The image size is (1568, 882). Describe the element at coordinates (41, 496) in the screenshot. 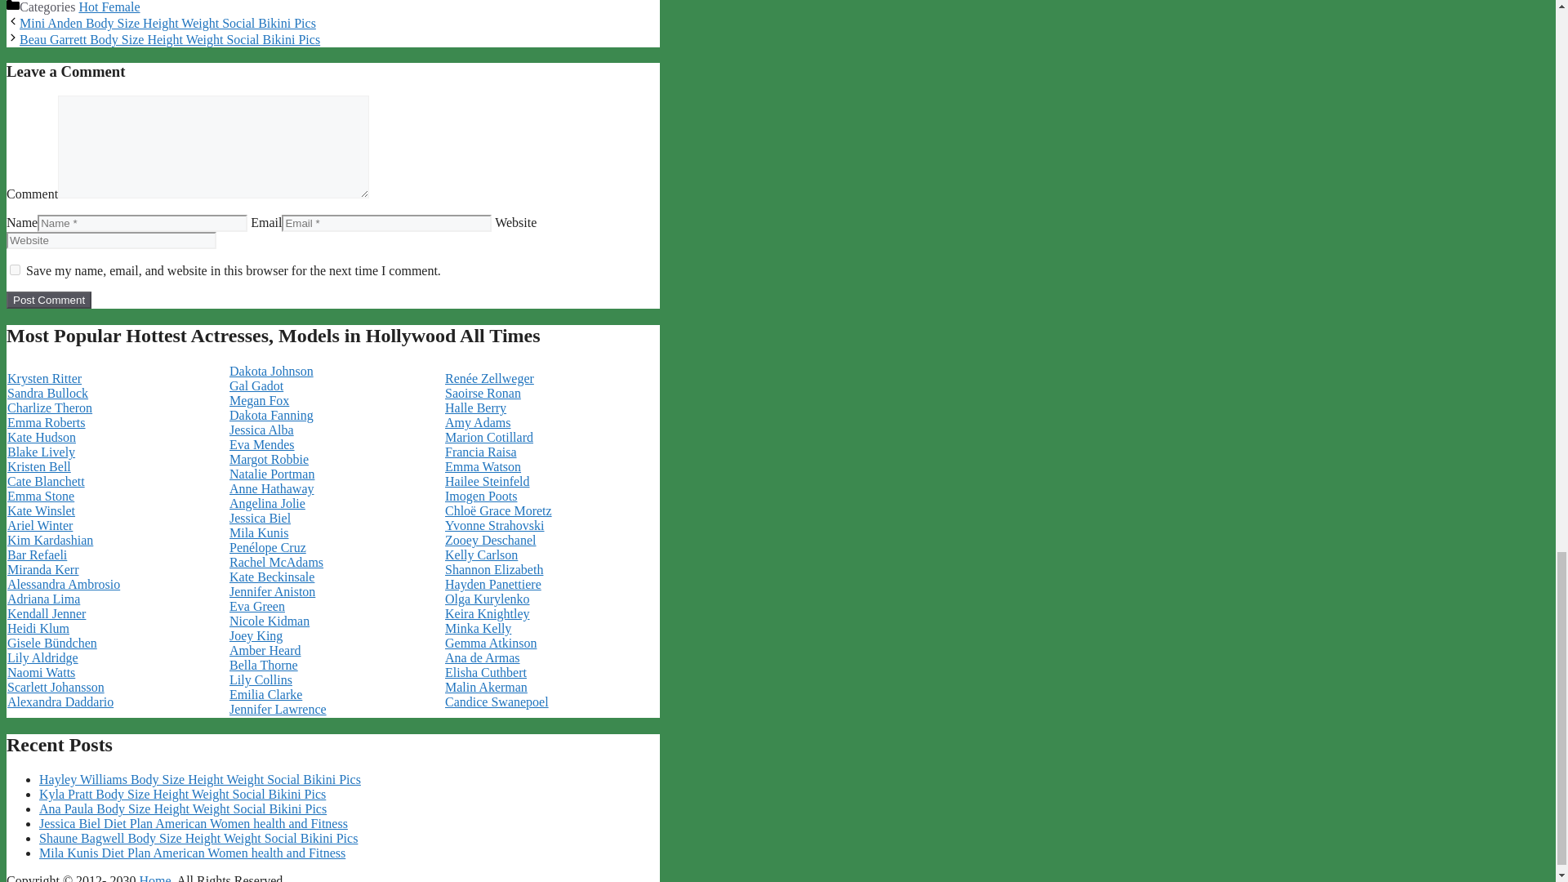

I see `Emma Stone` at that location.